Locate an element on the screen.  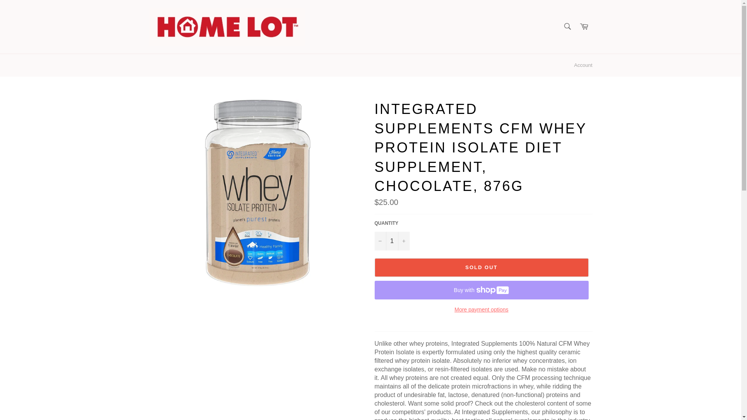
Cart is located at coordinates (584, 26).